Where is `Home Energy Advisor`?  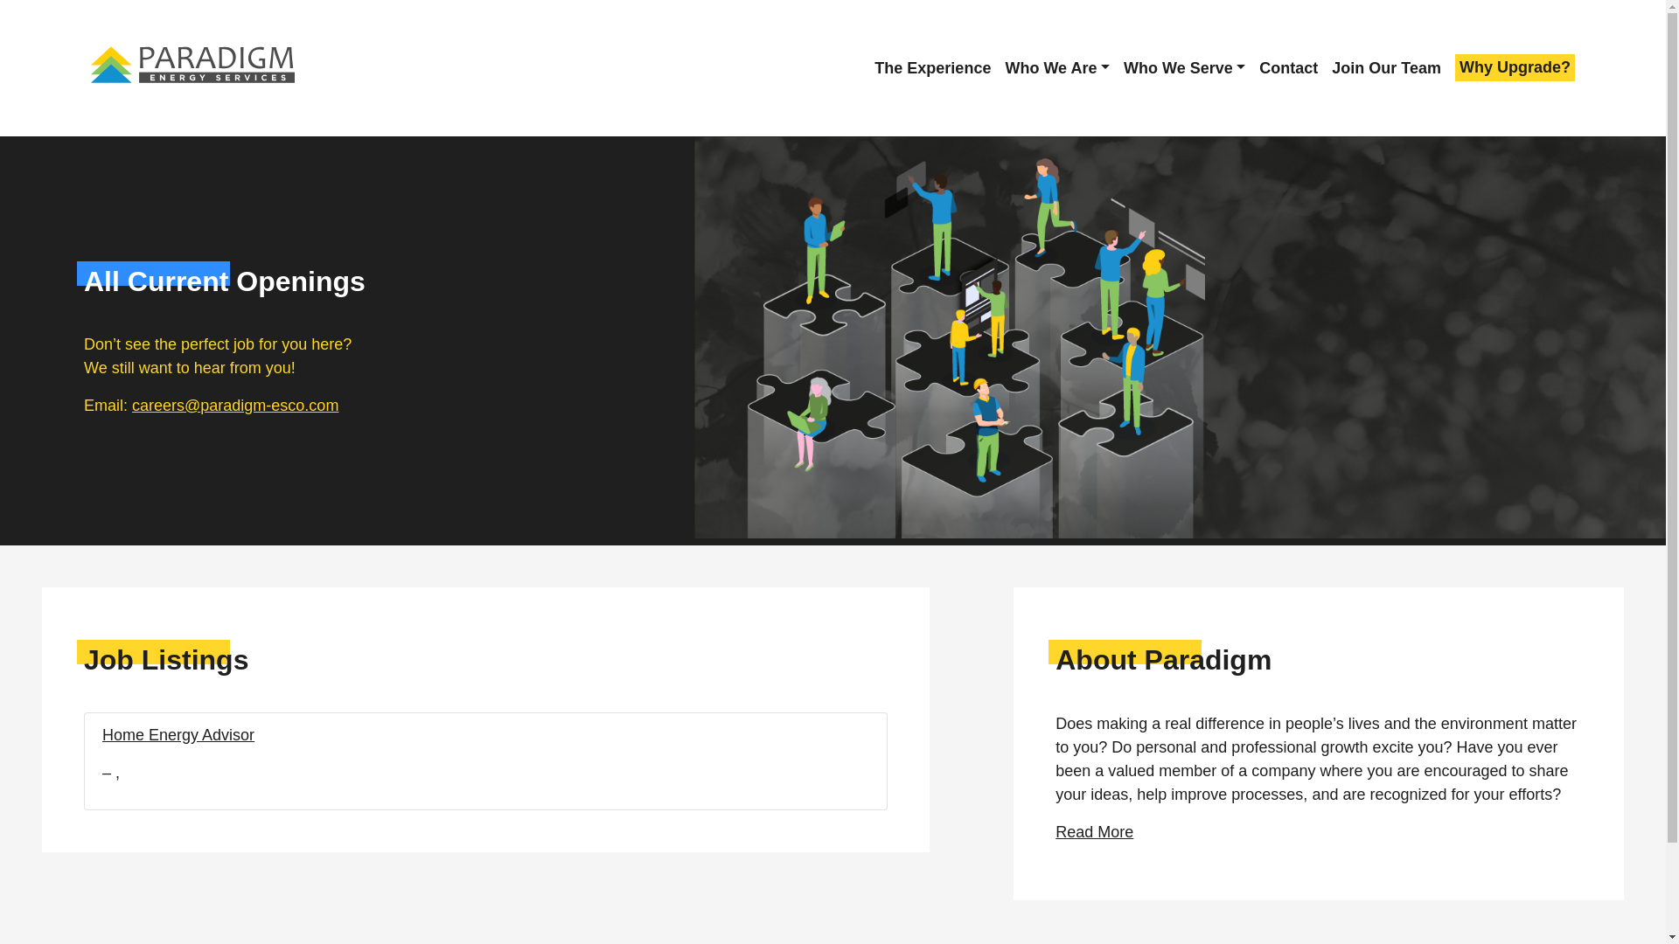 Home Energy Advisor is located at coordinates (178, 734).